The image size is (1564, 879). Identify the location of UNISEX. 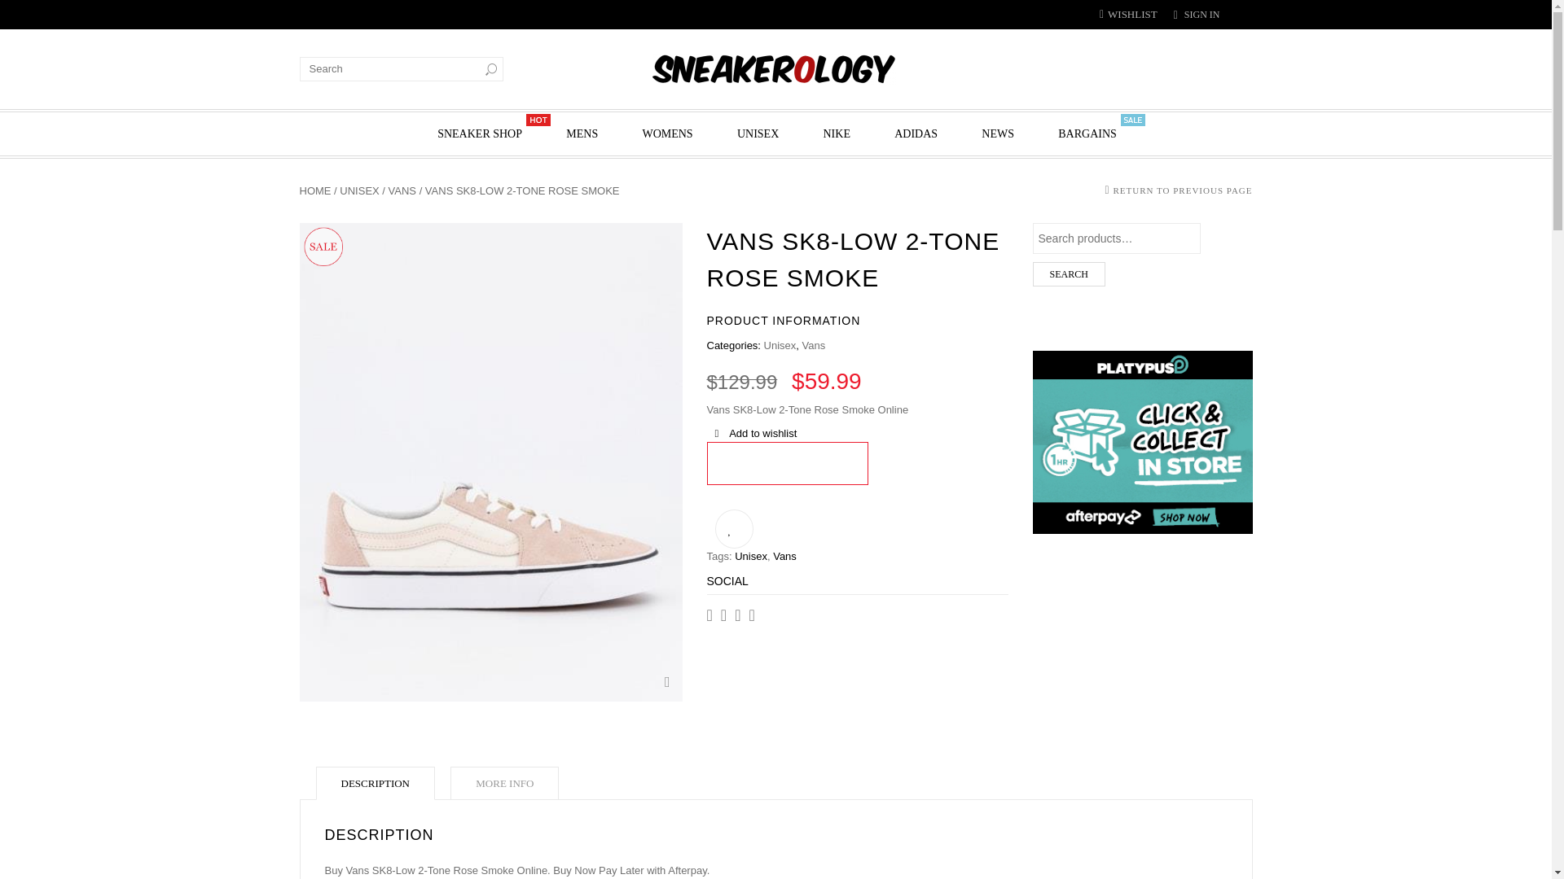
(358, 189).